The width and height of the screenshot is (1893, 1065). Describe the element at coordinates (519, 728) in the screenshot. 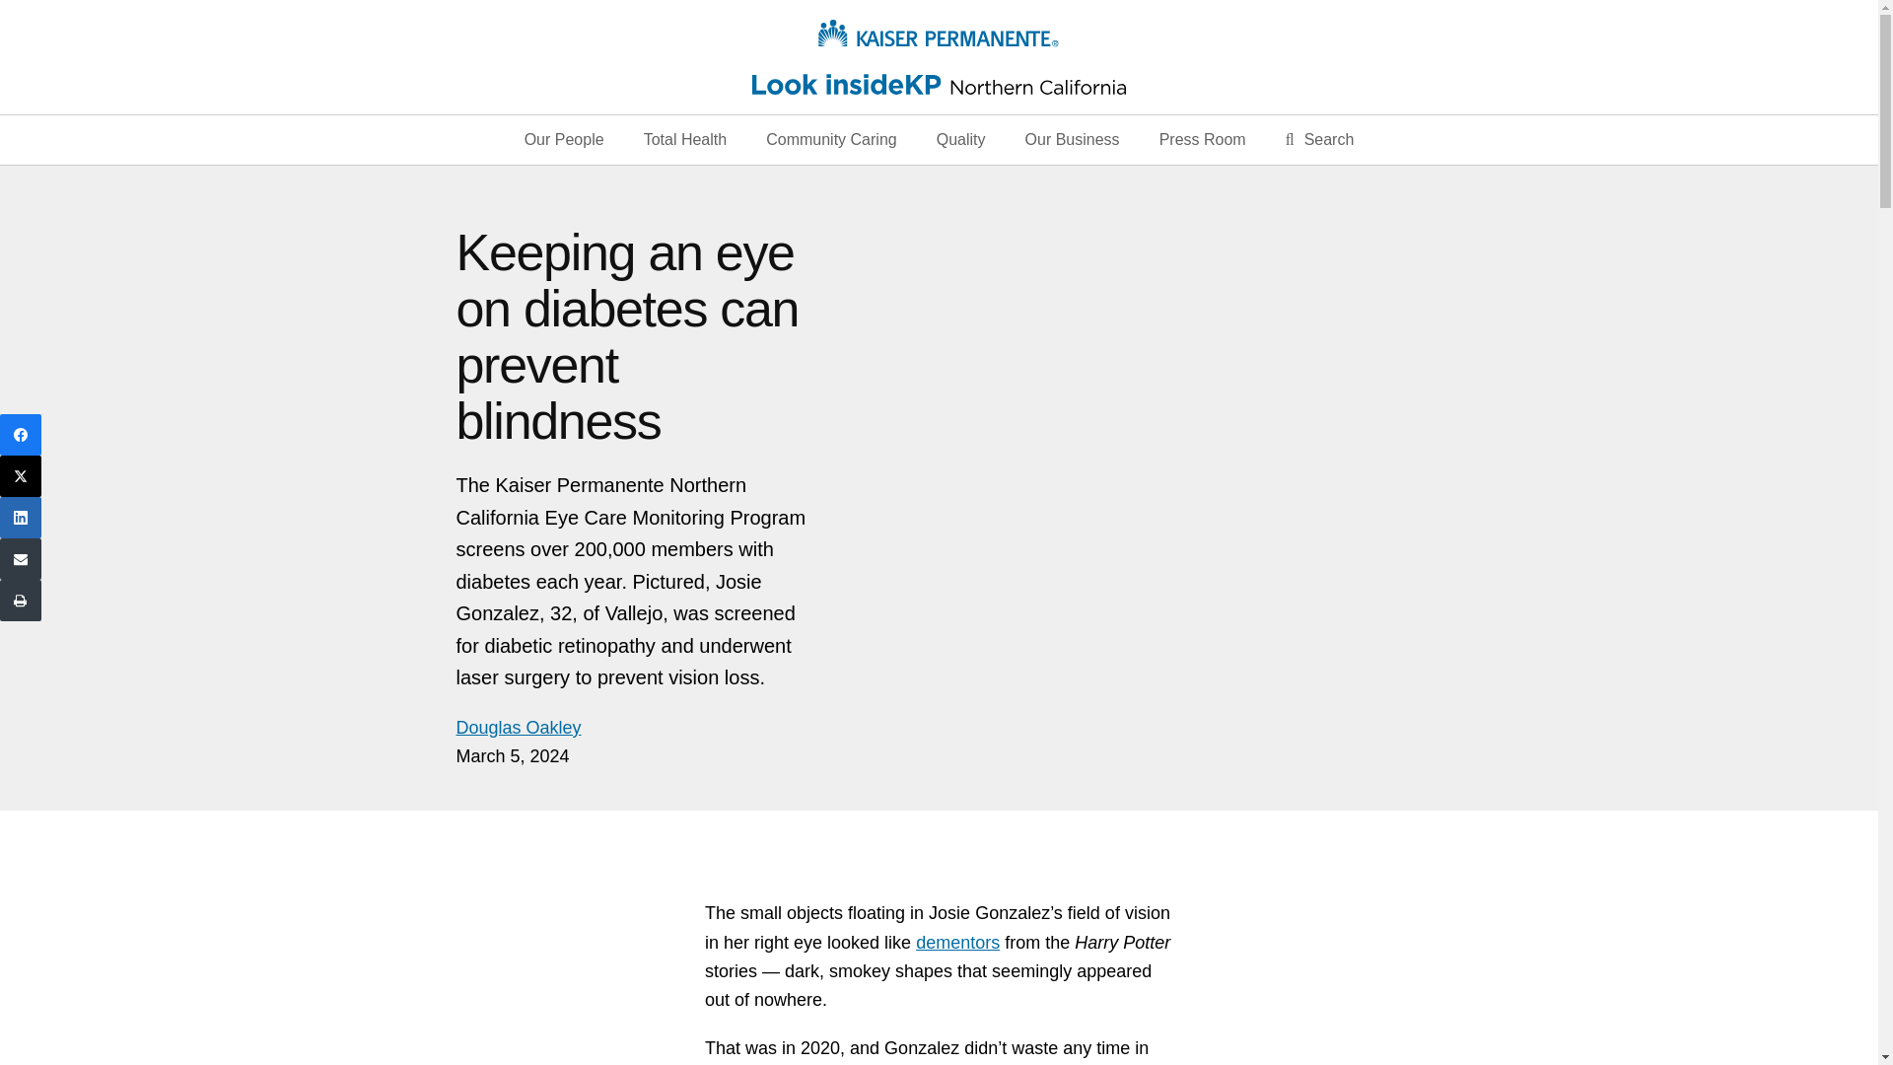

I see `Posts by Douglas Oakley` at that location.